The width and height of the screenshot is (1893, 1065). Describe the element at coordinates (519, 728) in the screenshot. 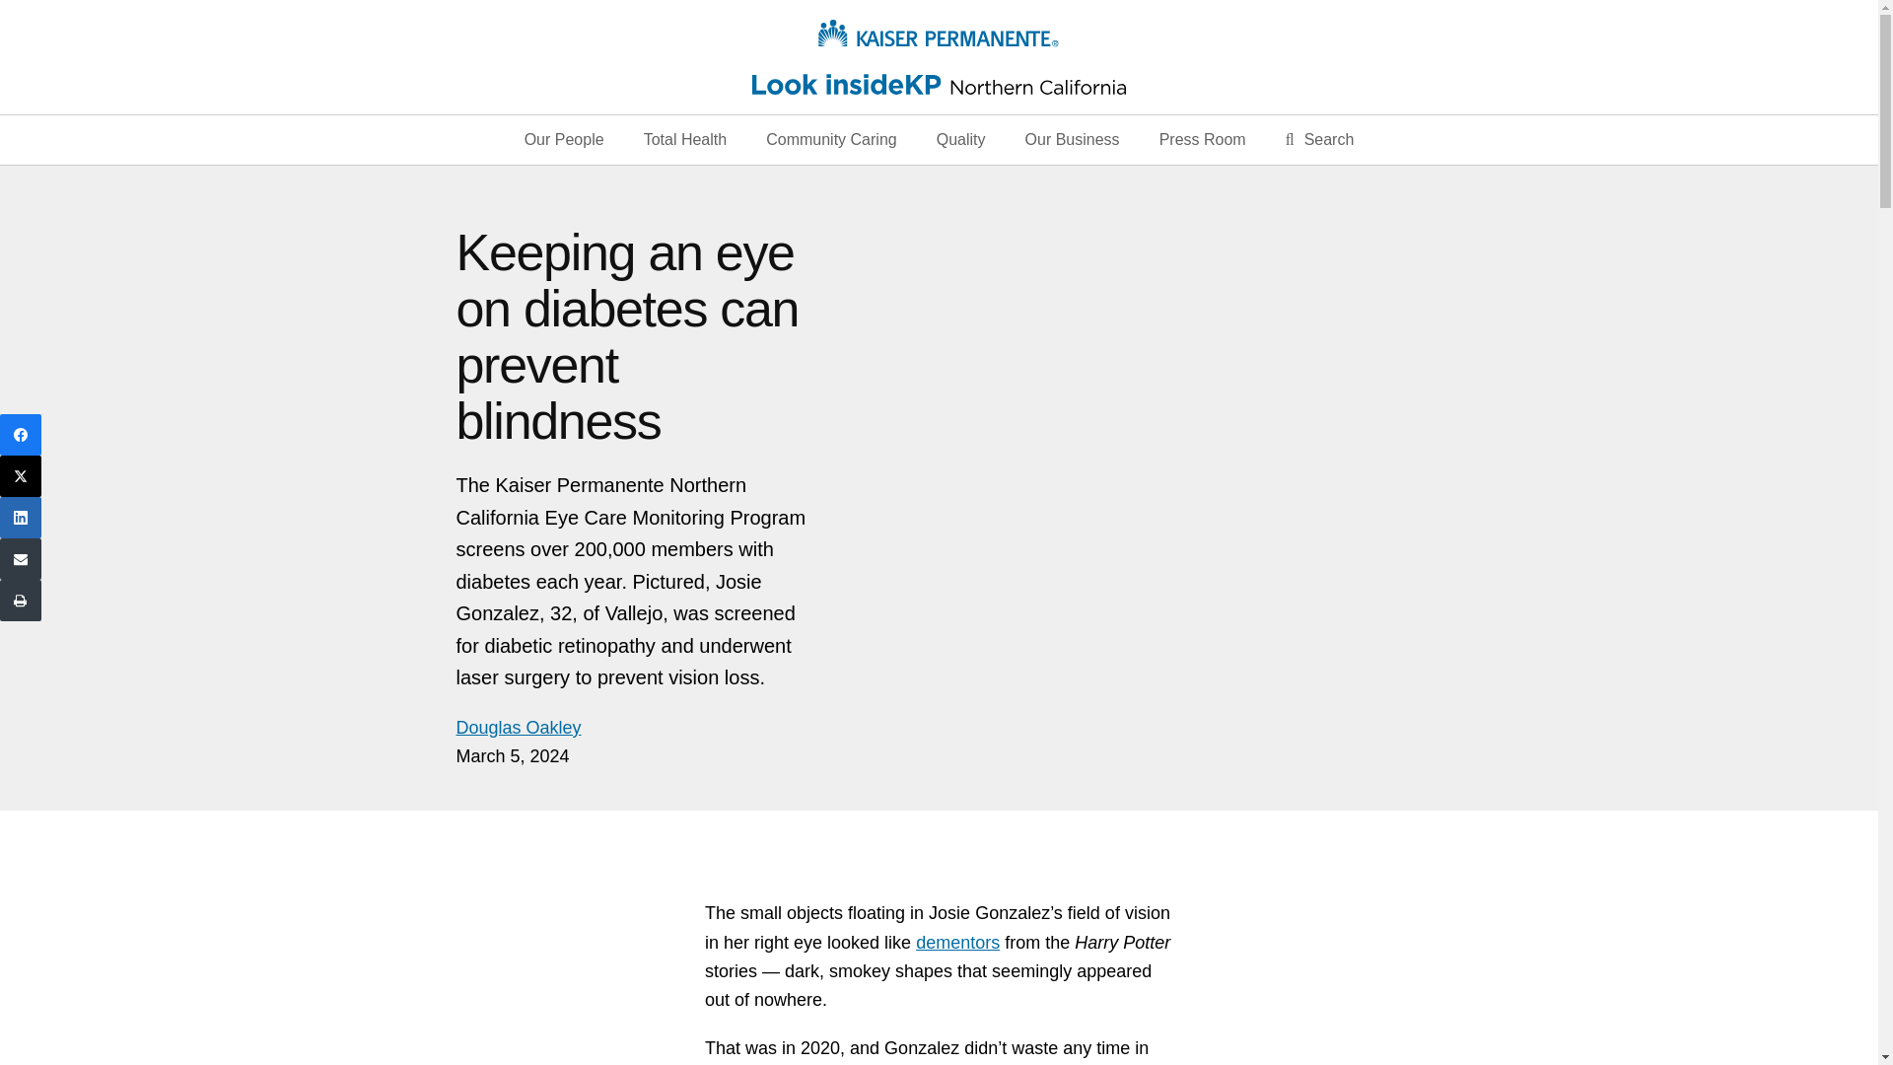

I see `Posts by Douglas Oakley` at that location.